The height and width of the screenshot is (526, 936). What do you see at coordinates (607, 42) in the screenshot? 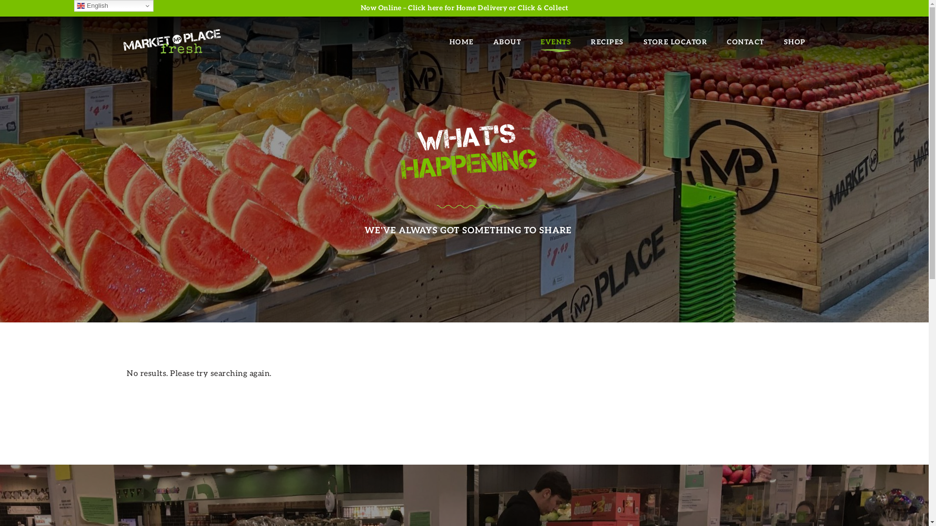
I see `RECIPES` at bounding box center [607, 42].